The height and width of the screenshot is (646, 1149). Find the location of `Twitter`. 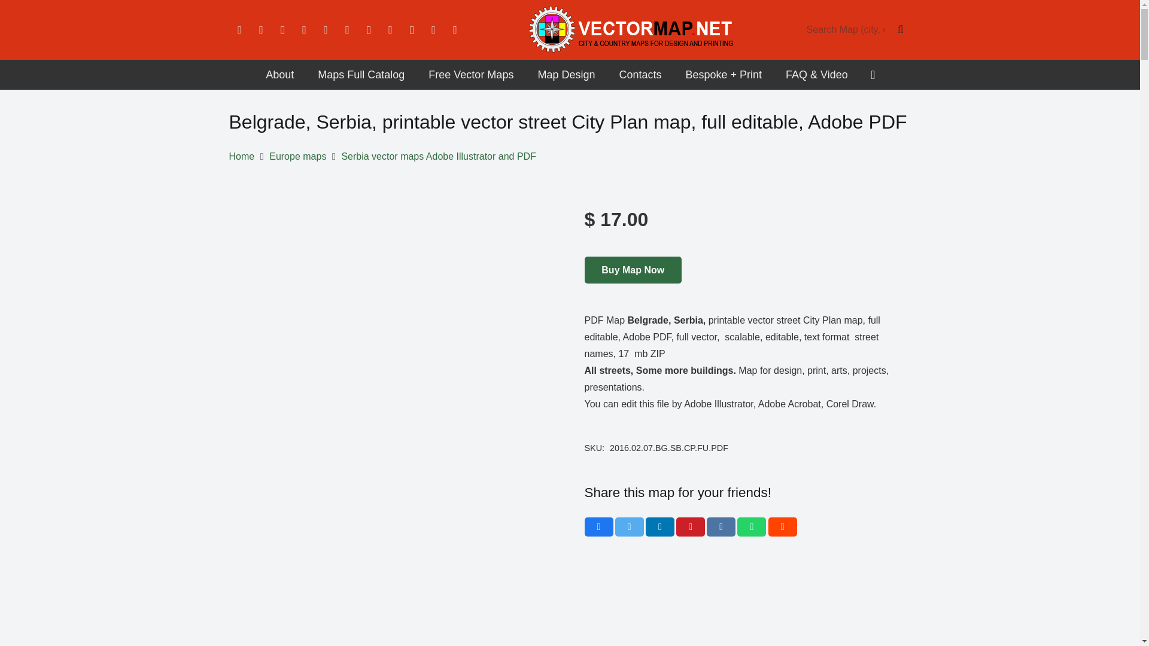

Twitter is located at coordinates (261, 30).